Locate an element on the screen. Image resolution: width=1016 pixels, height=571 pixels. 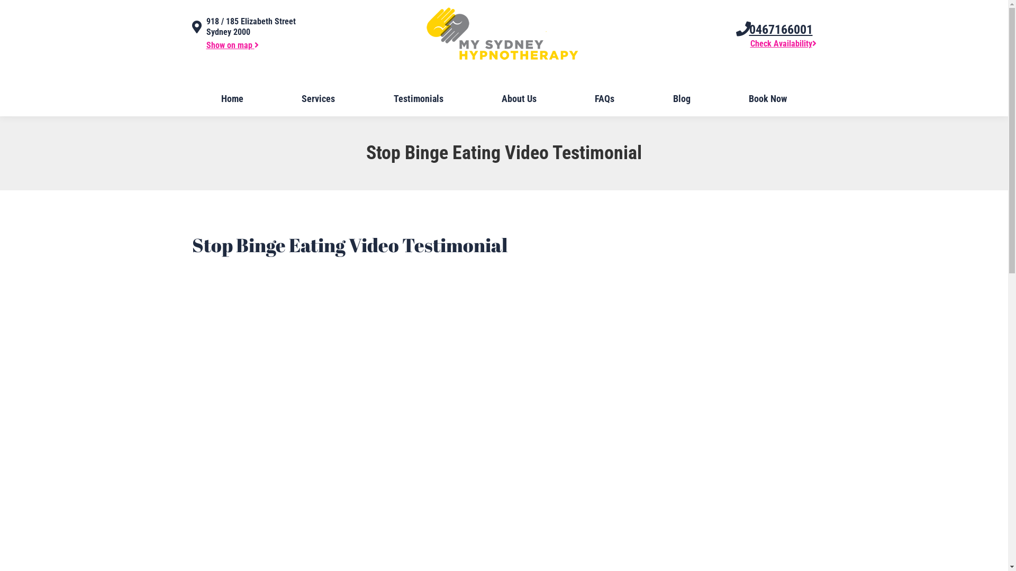
0467166001 is located at coordinates (781, 30).